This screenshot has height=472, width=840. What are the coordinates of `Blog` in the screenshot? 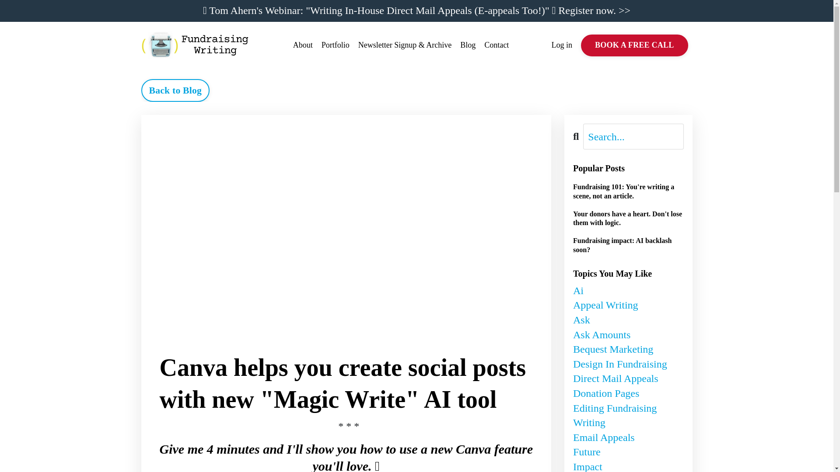 It's located at (468, 45).